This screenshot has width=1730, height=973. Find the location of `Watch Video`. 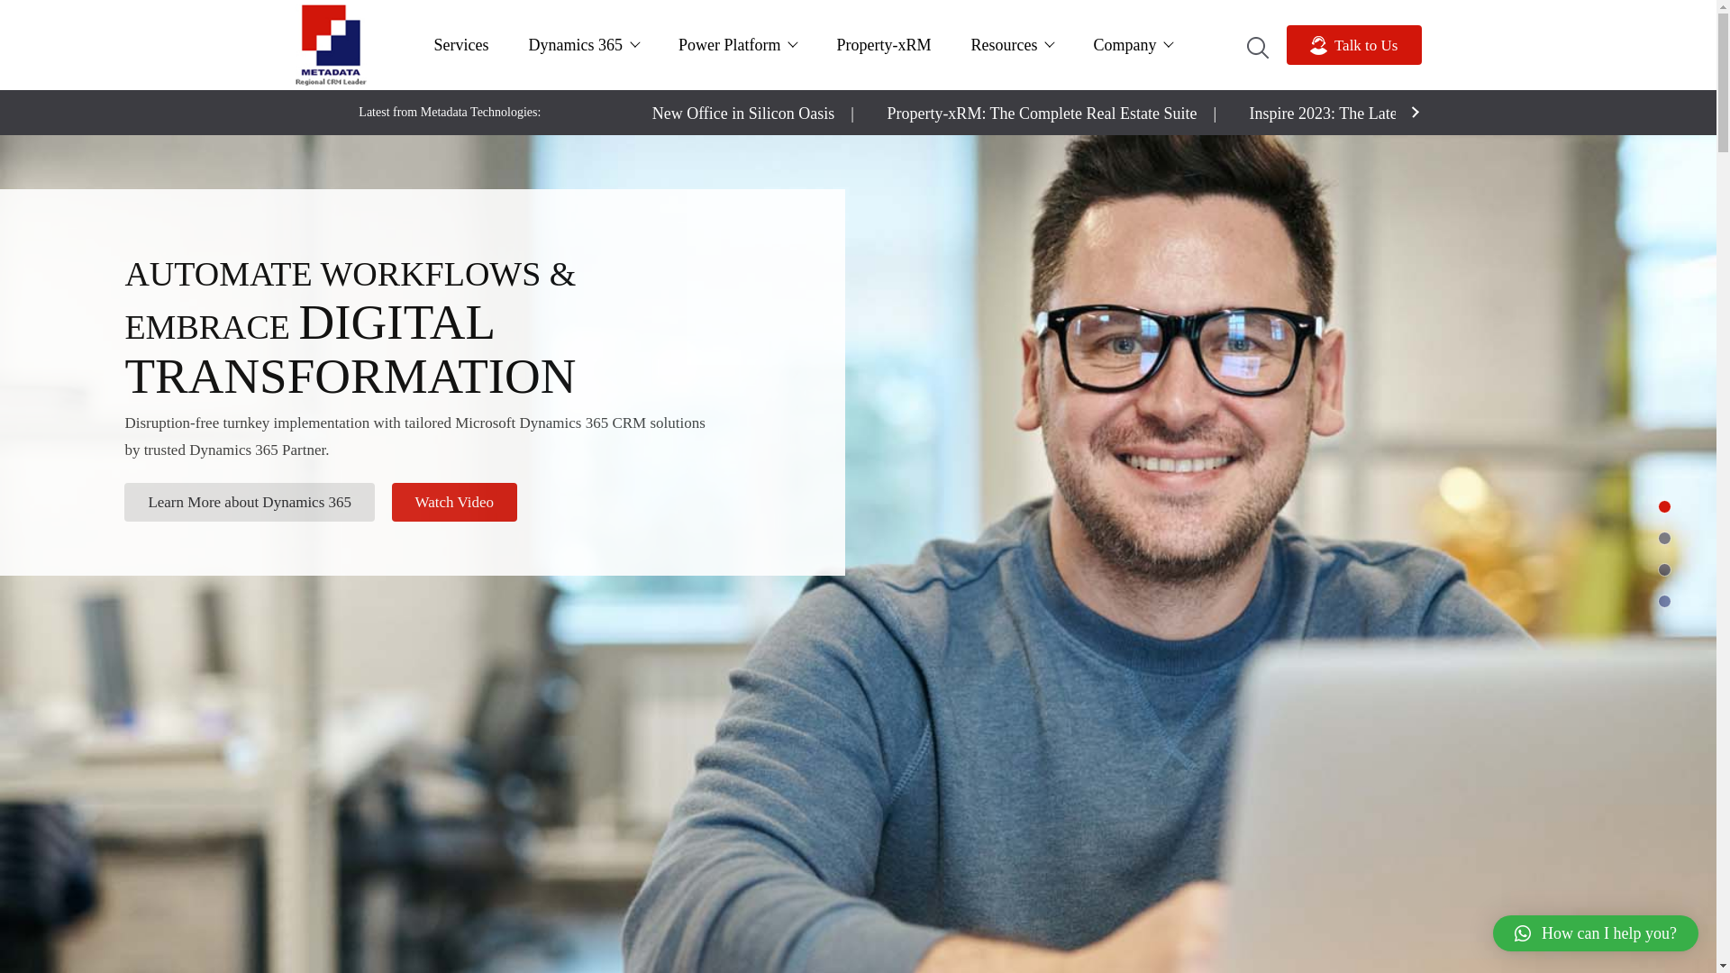

Watch Video is located at coordinates (454, 502).